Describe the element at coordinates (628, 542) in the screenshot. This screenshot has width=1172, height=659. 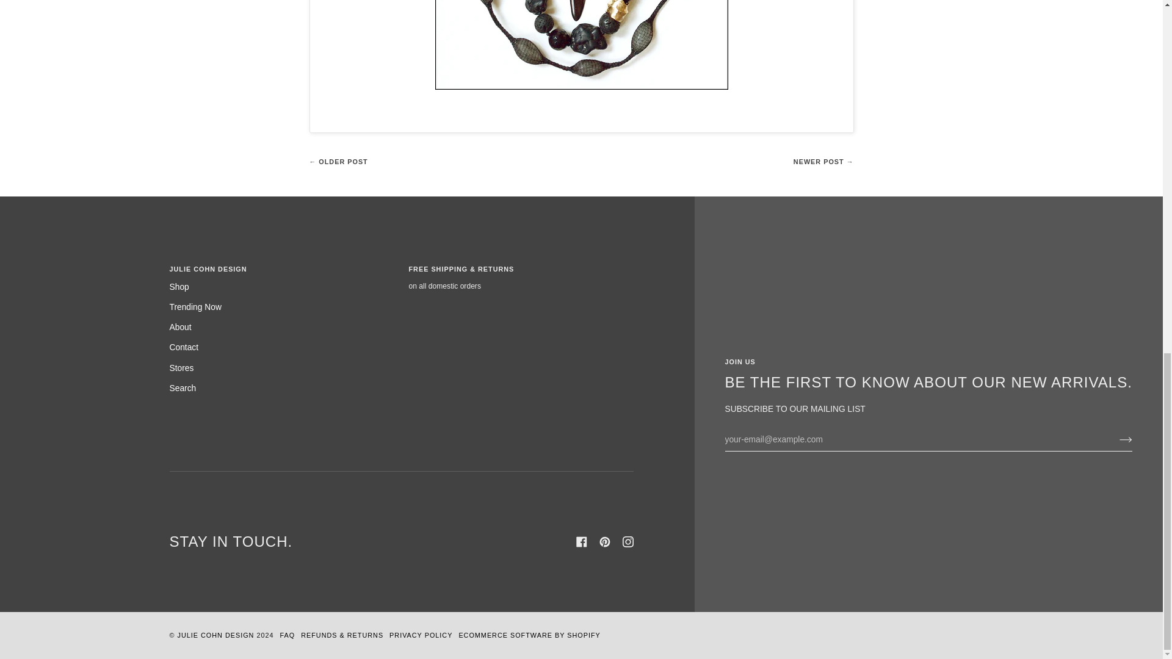
I see `Instagram` at that location.